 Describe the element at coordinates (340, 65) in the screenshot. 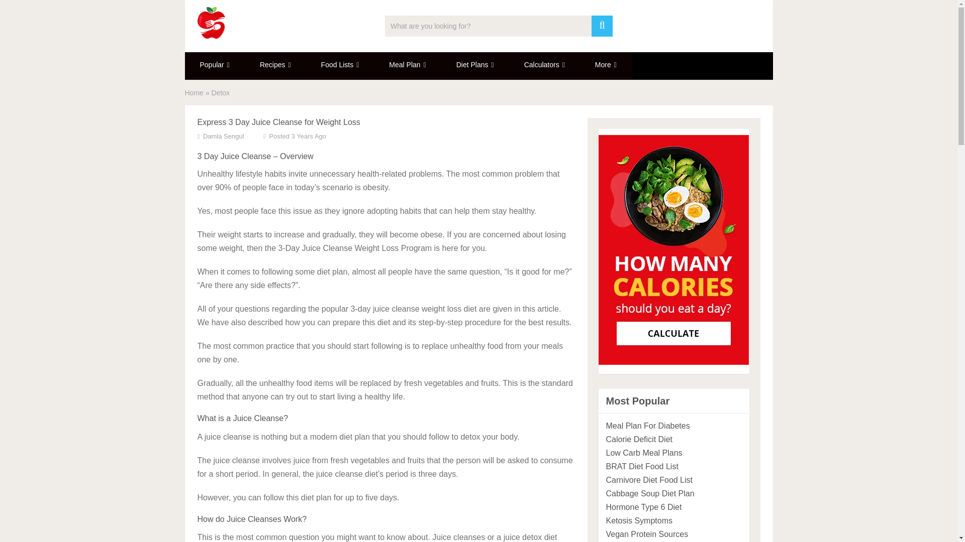

I see `Food Lists` at that location.